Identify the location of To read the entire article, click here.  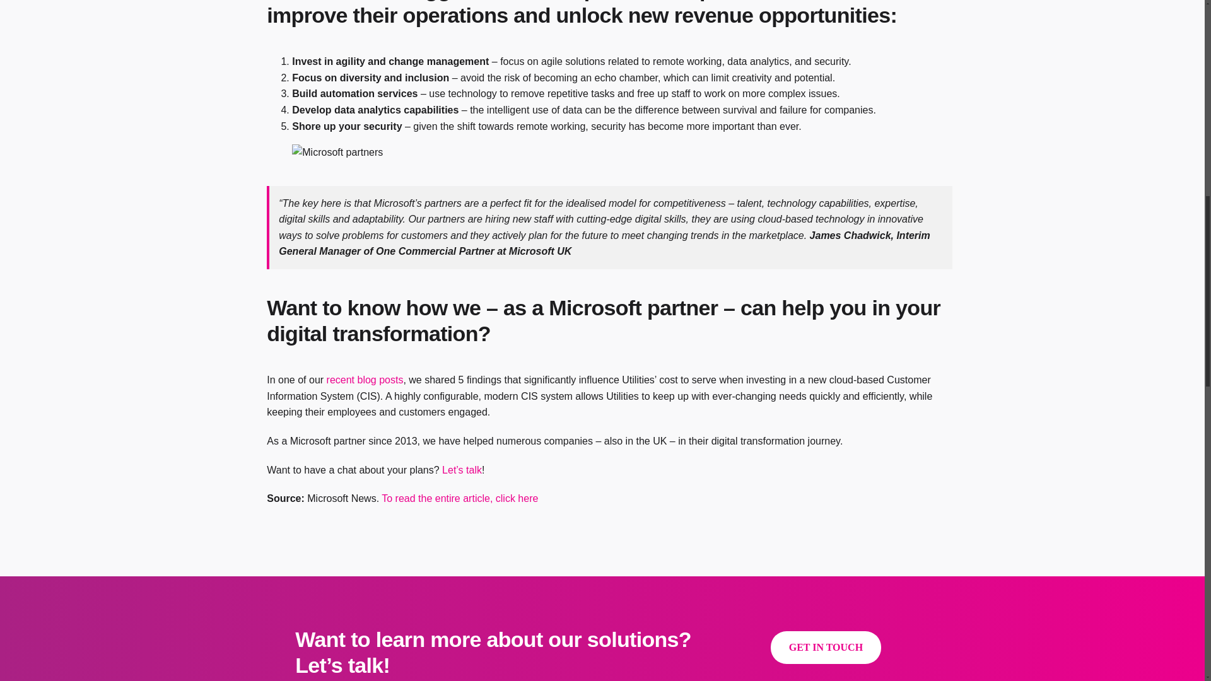
(459, 498).